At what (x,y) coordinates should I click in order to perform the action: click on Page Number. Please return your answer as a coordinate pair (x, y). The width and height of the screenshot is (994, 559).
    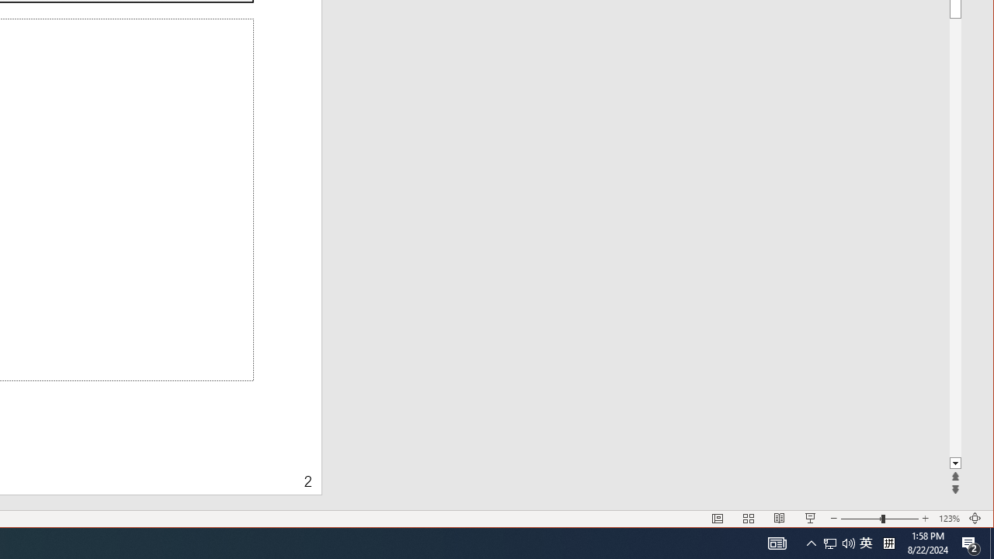
    Looking at the image, I should click on (172, 472).